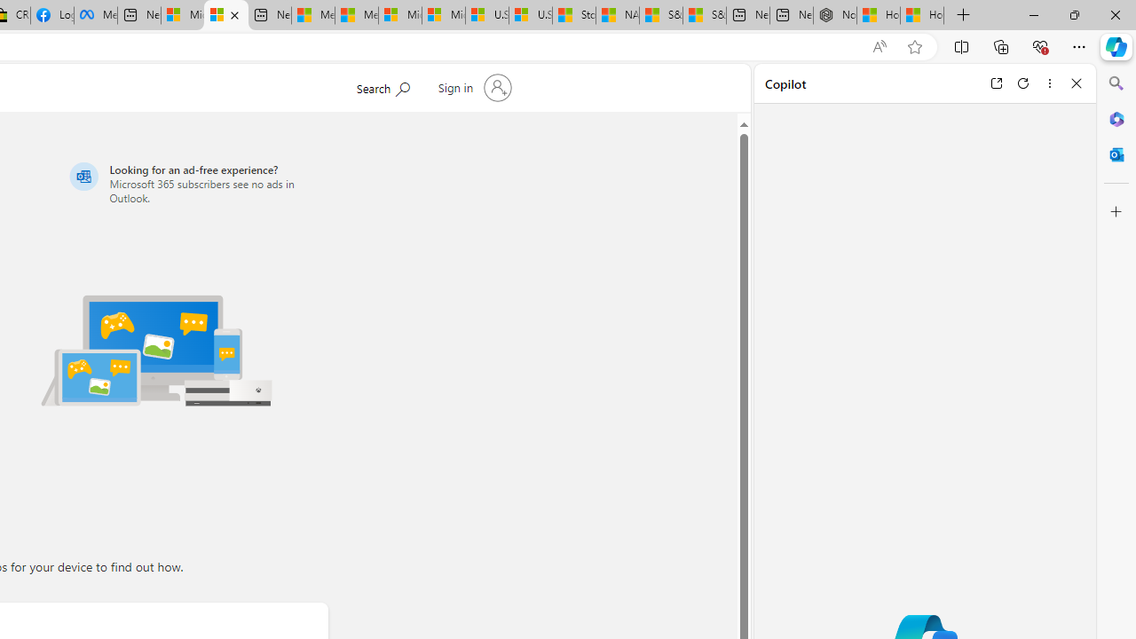 This screenshot has height=639, width=1136. What do you see at coordinates (234, 14) in the screenshot?
I see `Close tab` at bounding box center [234, 14].